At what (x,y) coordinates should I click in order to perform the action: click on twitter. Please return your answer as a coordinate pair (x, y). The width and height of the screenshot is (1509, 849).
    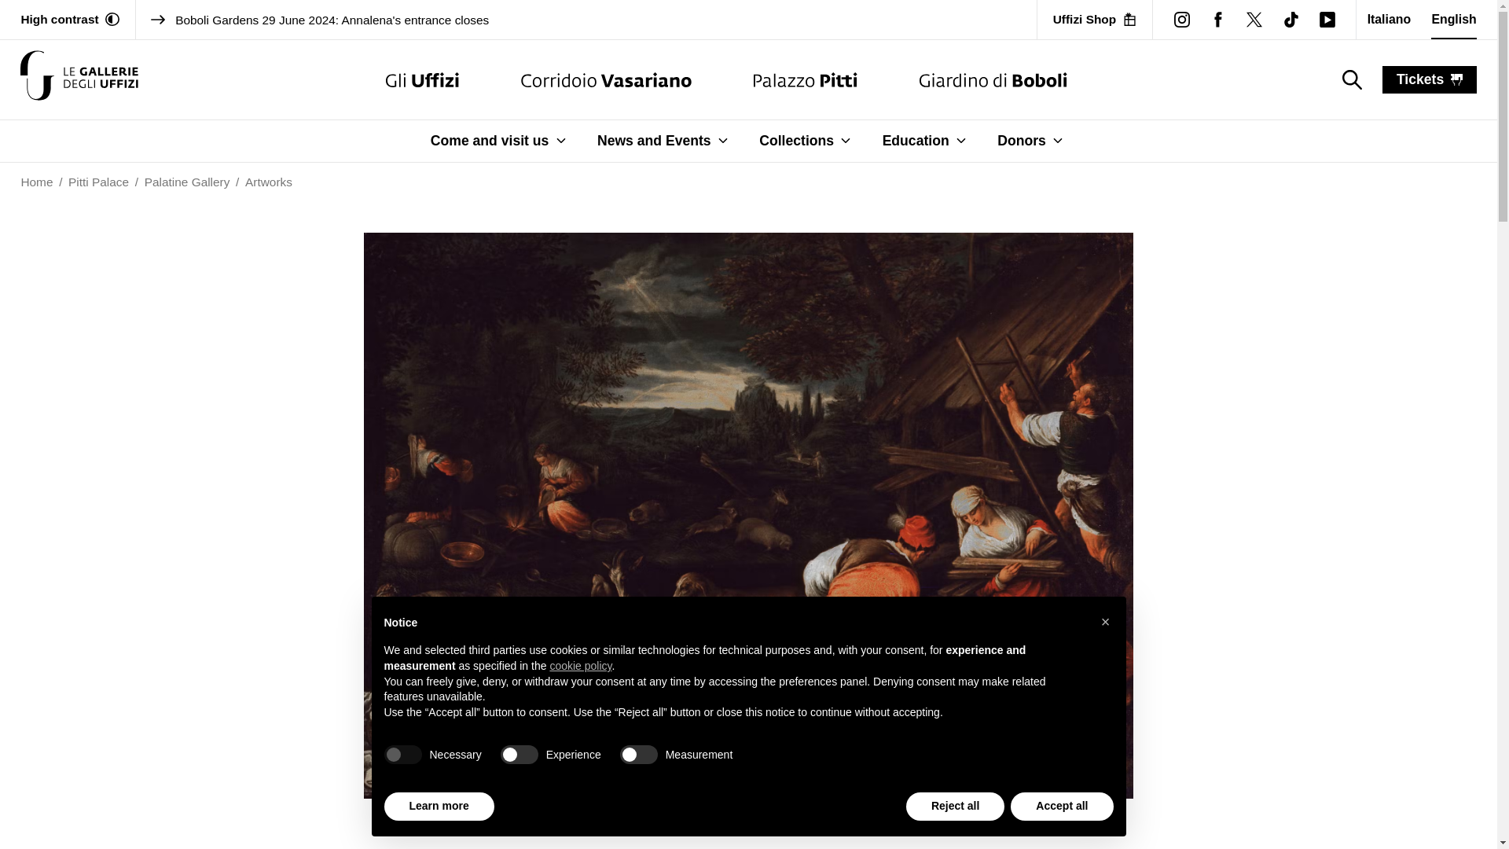
    Looking at the image, I should click on (1254, 19).